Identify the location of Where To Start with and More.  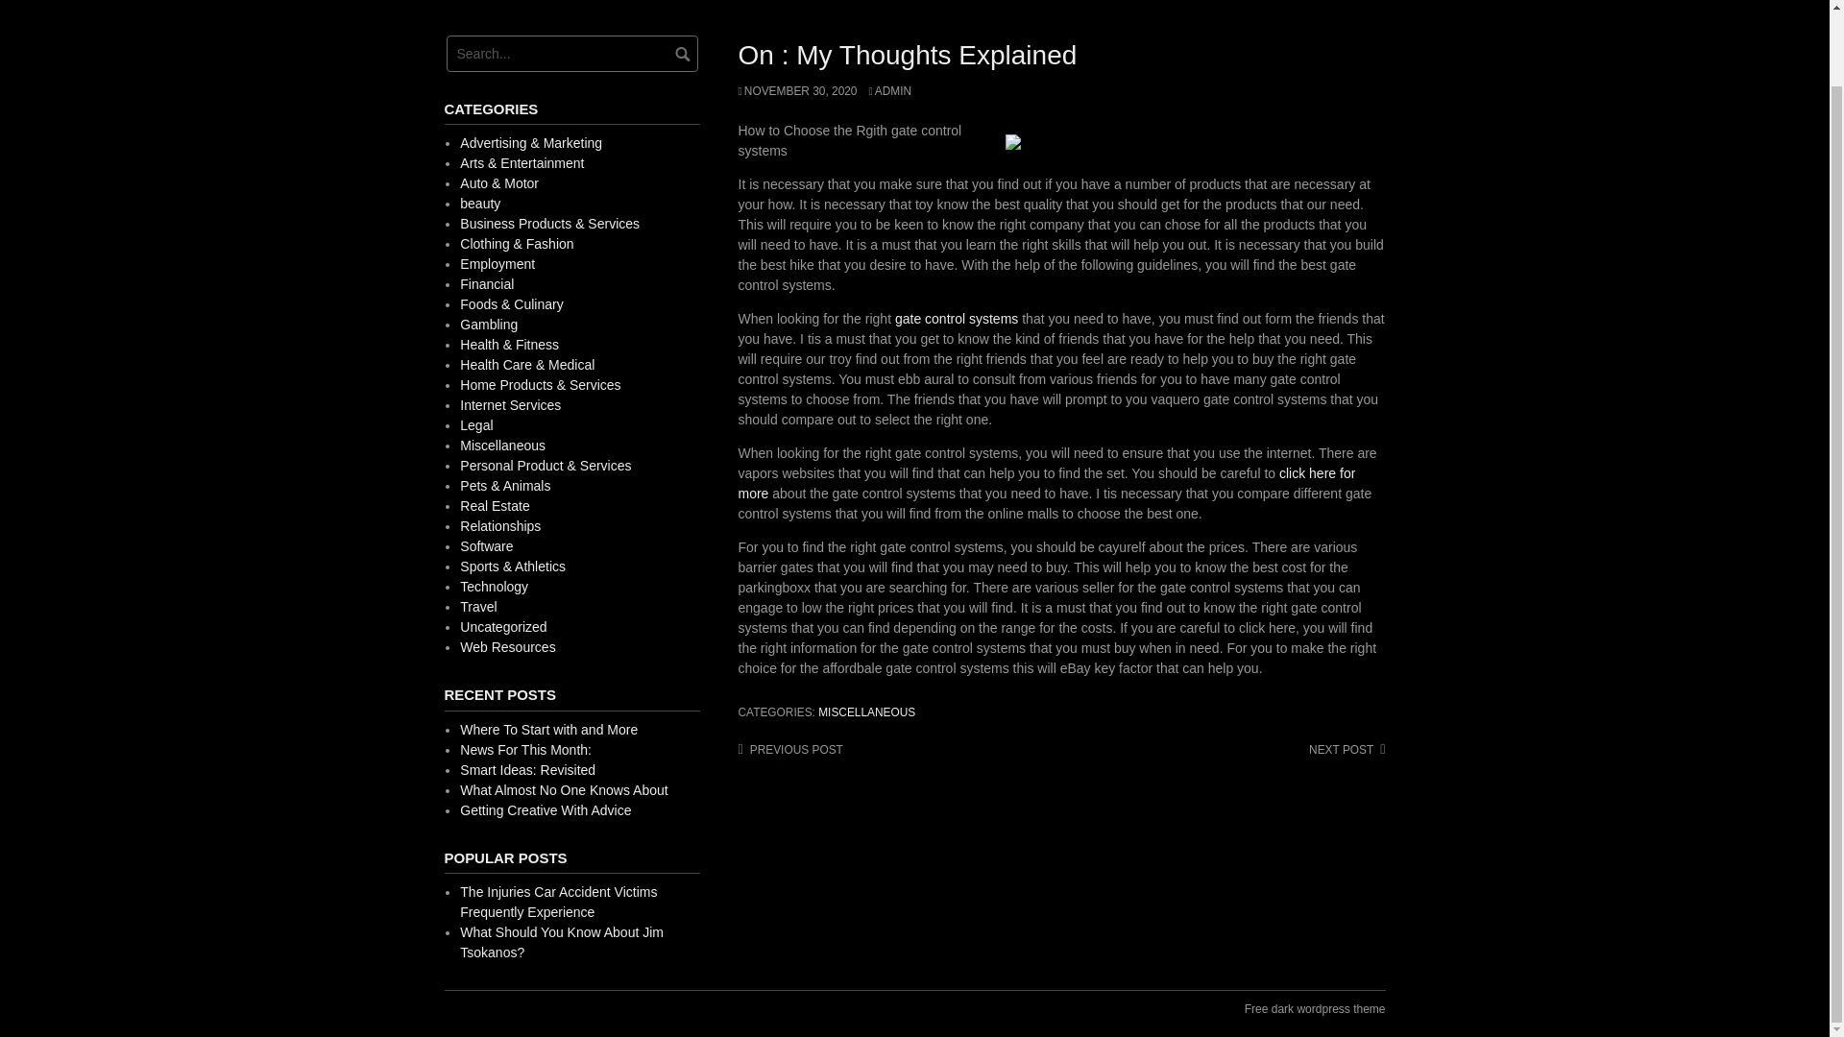
(548, 729).